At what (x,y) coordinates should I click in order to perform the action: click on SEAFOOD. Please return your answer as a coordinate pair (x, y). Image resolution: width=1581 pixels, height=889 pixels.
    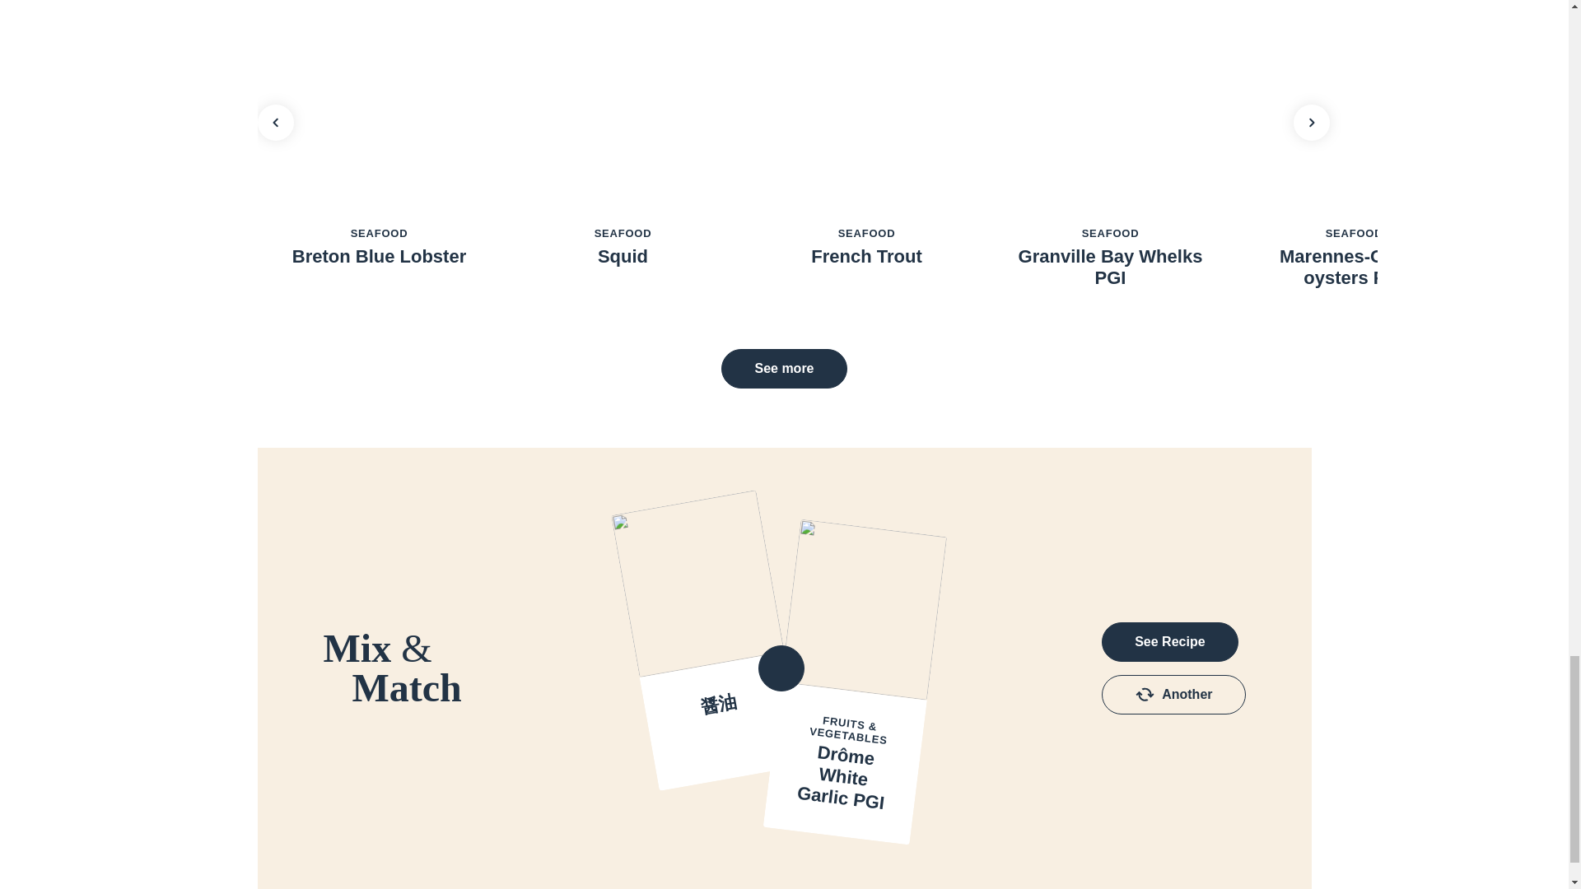
    Looking at the image, I should click on (623, 233).